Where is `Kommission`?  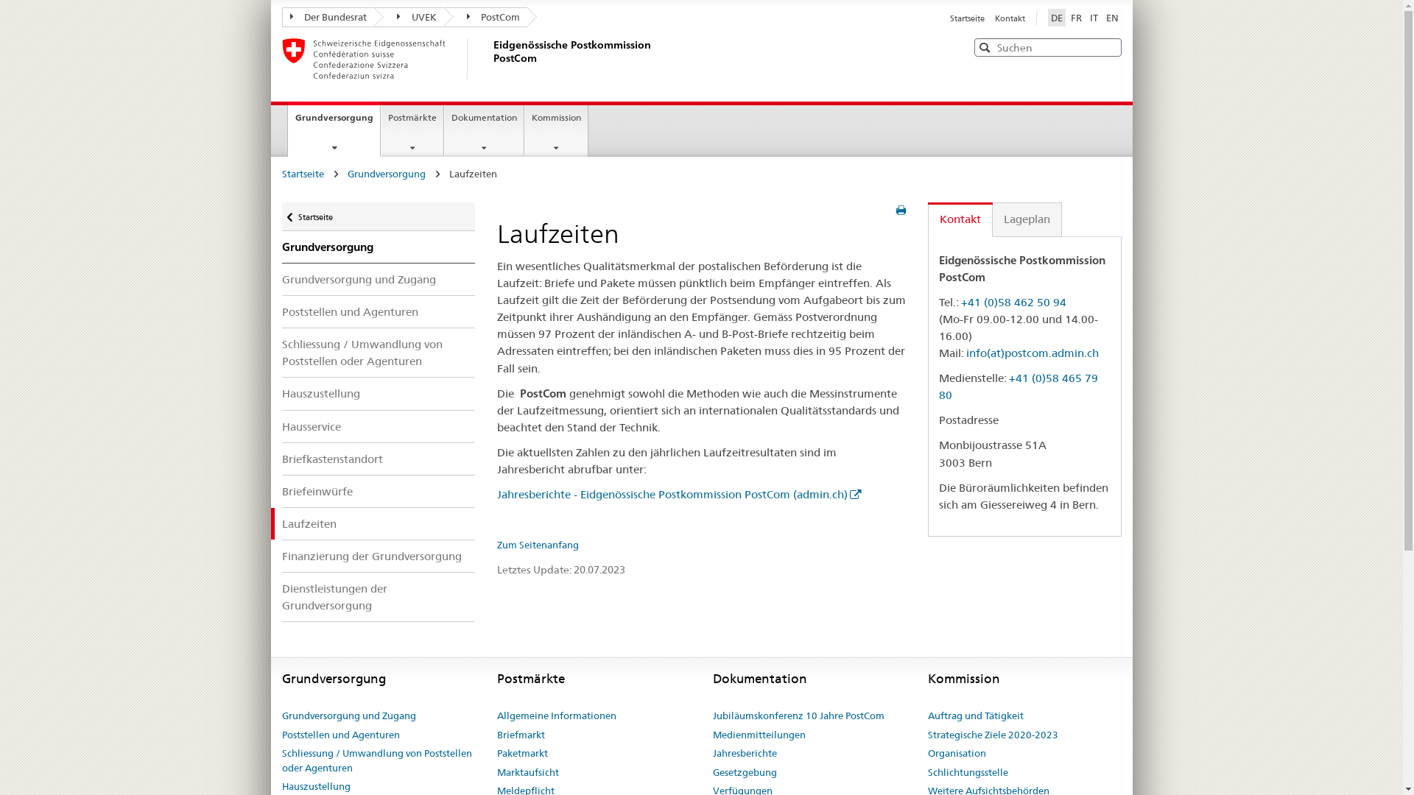
Kommission is located at coordinates (557, 131).